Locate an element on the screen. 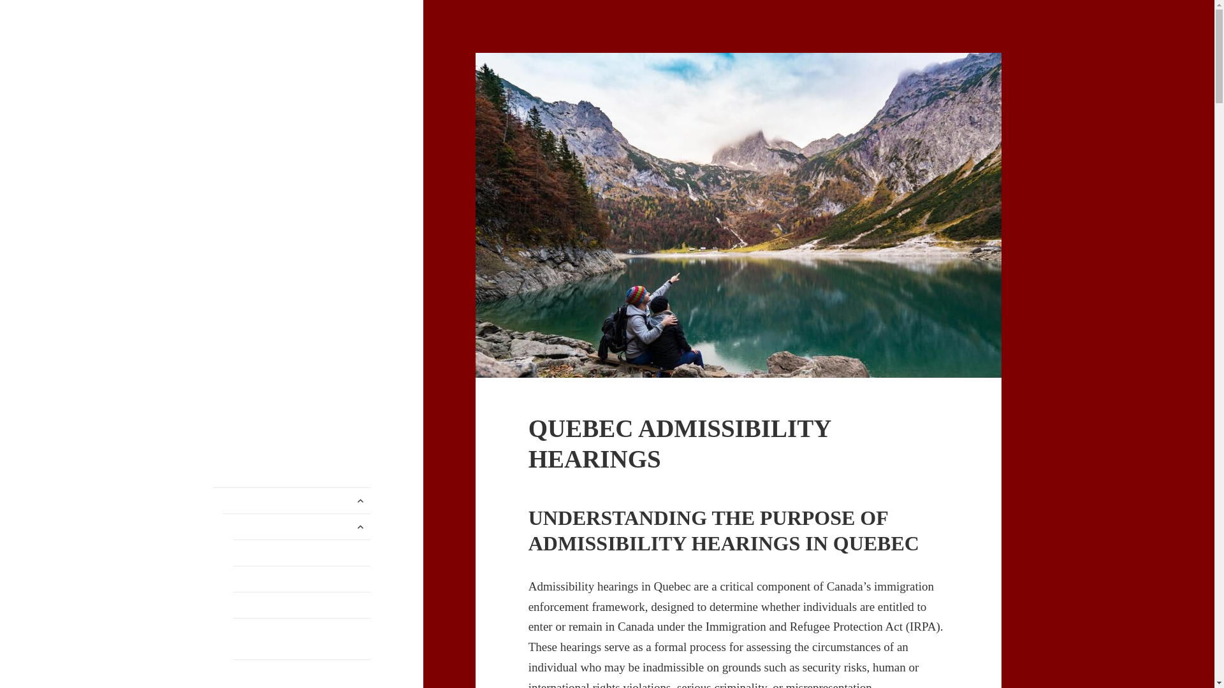 Image resolution: width=1224 pixels, height=688 pixels. expand child menu is located at coordinates (360, 527).